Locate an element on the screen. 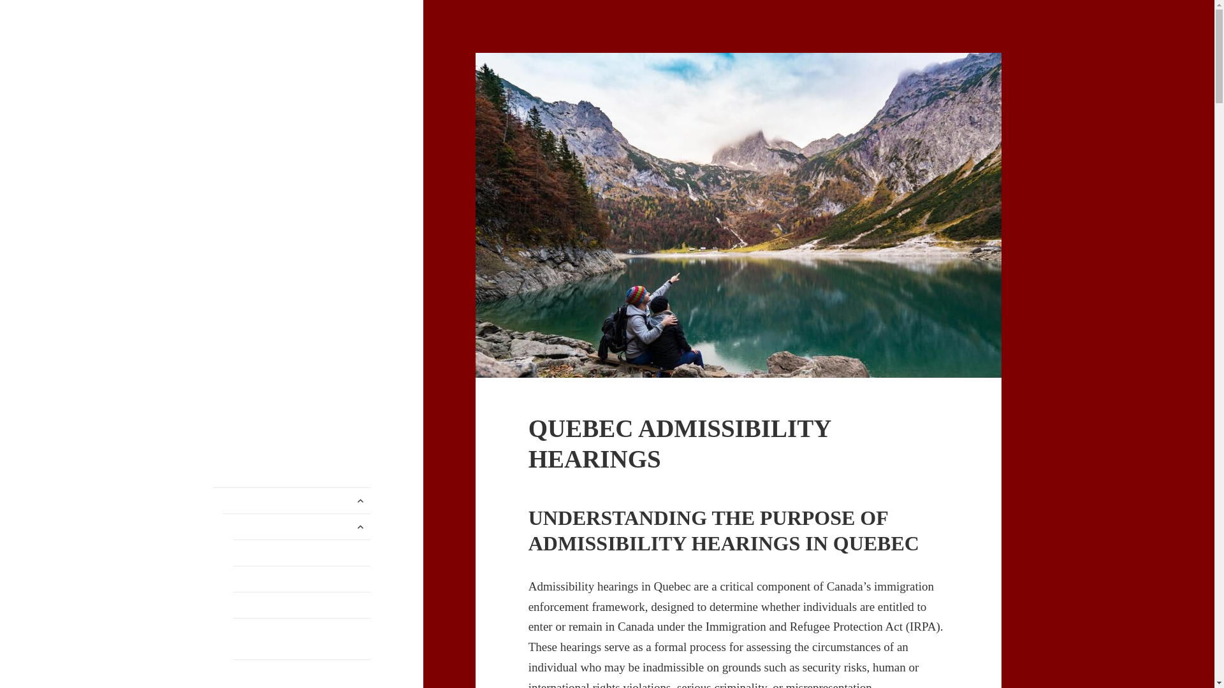 Image resolution: width=1224 pixels, height=688 pixels. expand child menu is located at coordinates (360, 527).